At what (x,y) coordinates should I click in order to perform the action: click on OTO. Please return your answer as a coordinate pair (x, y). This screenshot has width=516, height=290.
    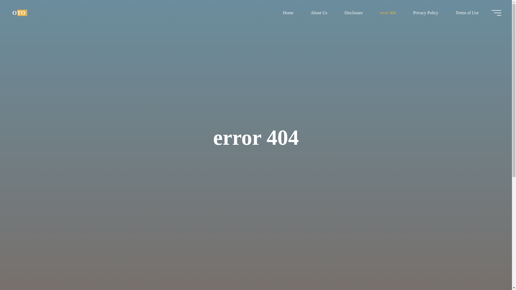
    Looking at the image, I should click on (19, 13).